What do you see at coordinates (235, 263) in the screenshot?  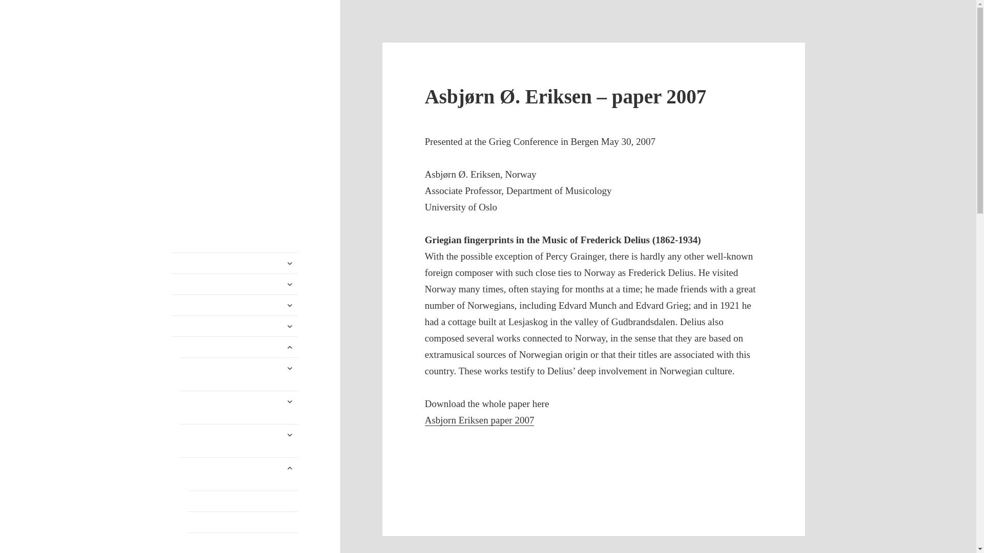 I see `ABOUT IGS` at bounding box center [235, 263].